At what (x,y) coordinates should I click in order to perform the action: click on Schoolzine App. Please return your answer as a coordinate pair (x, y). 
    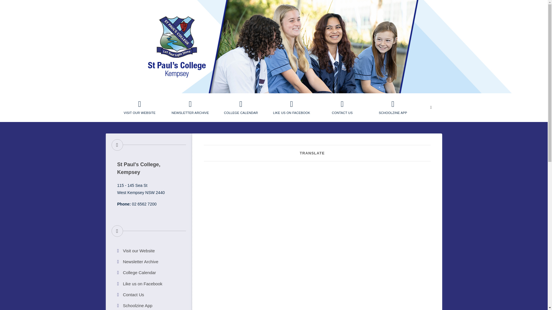
    Looking at the image, I should click on (393, 108).